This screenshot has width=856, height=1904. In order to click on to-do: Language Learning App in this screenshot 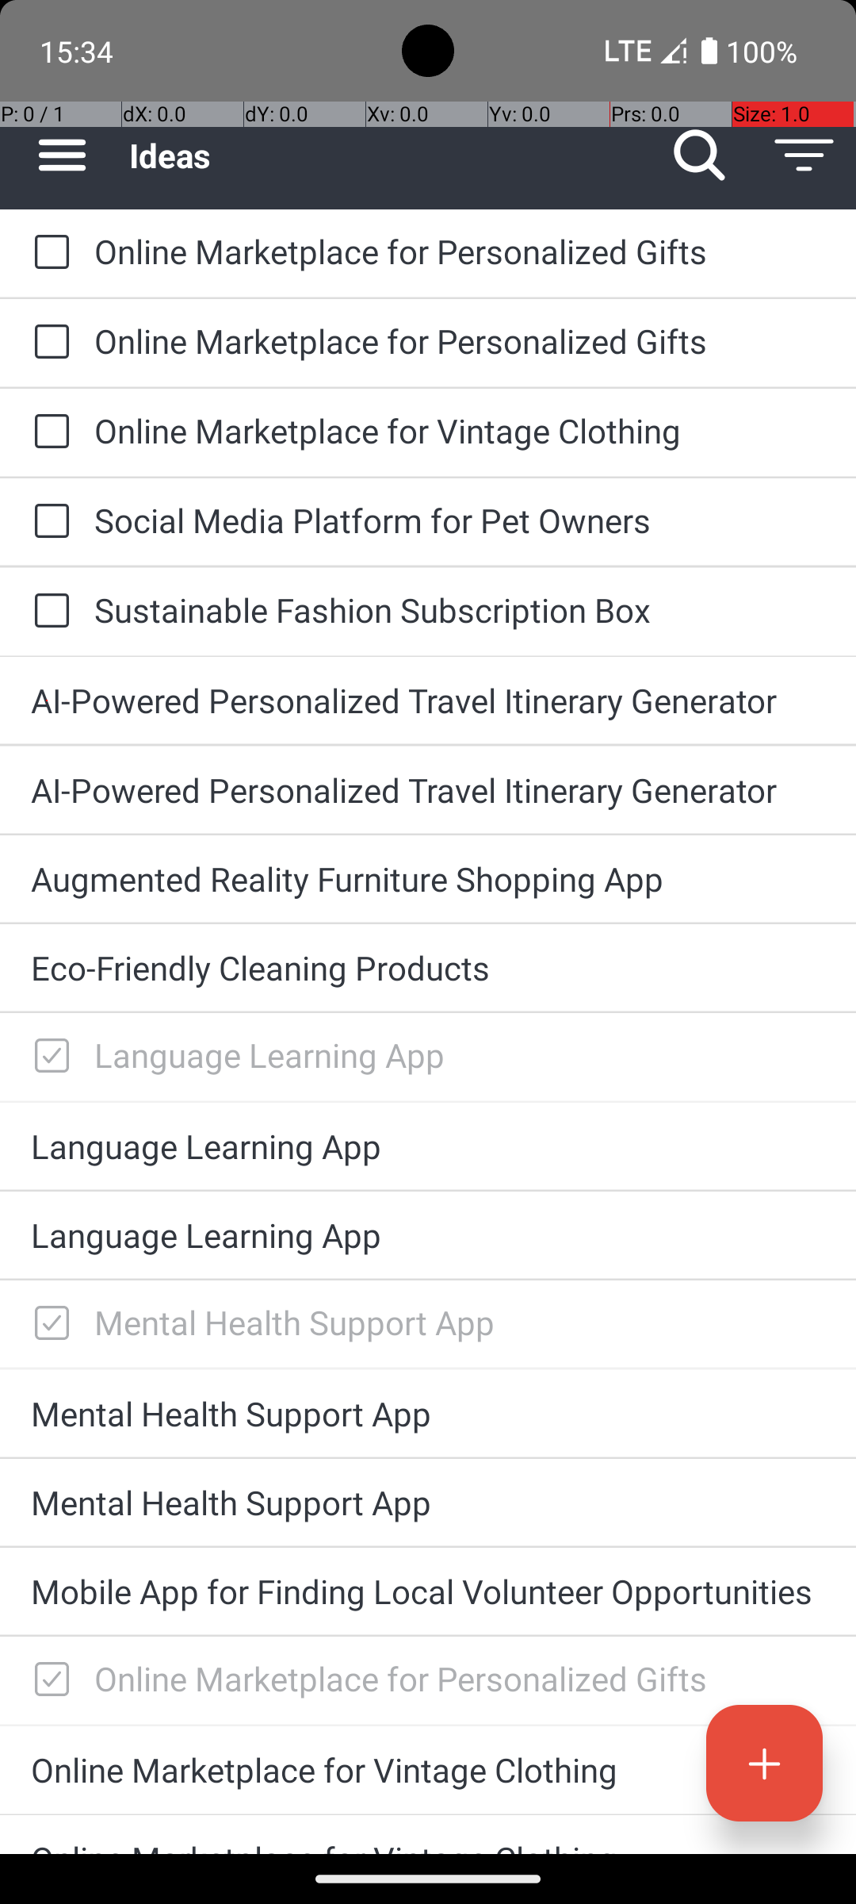, I will do `click(48, 1057)`.